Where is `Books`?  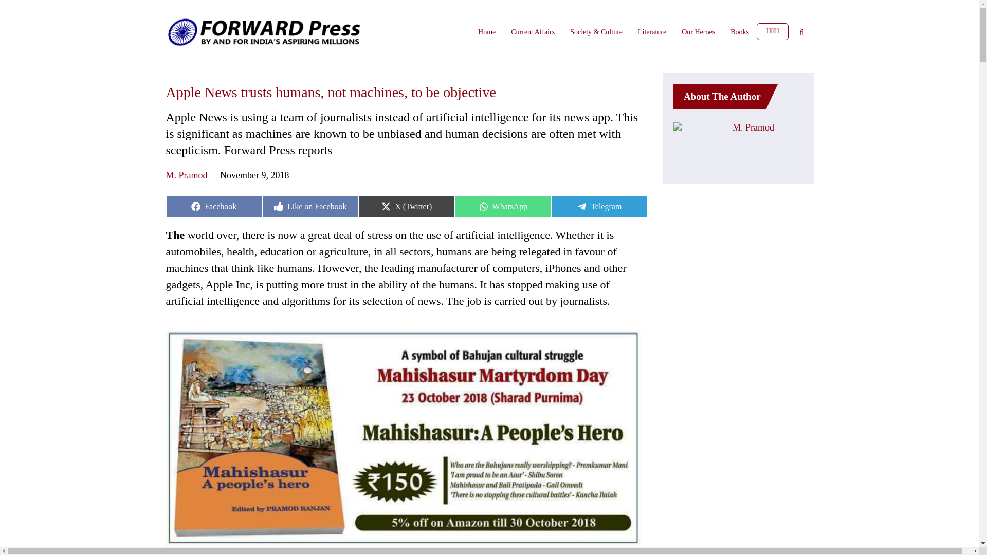 Books is located at coordinates (310, 207).